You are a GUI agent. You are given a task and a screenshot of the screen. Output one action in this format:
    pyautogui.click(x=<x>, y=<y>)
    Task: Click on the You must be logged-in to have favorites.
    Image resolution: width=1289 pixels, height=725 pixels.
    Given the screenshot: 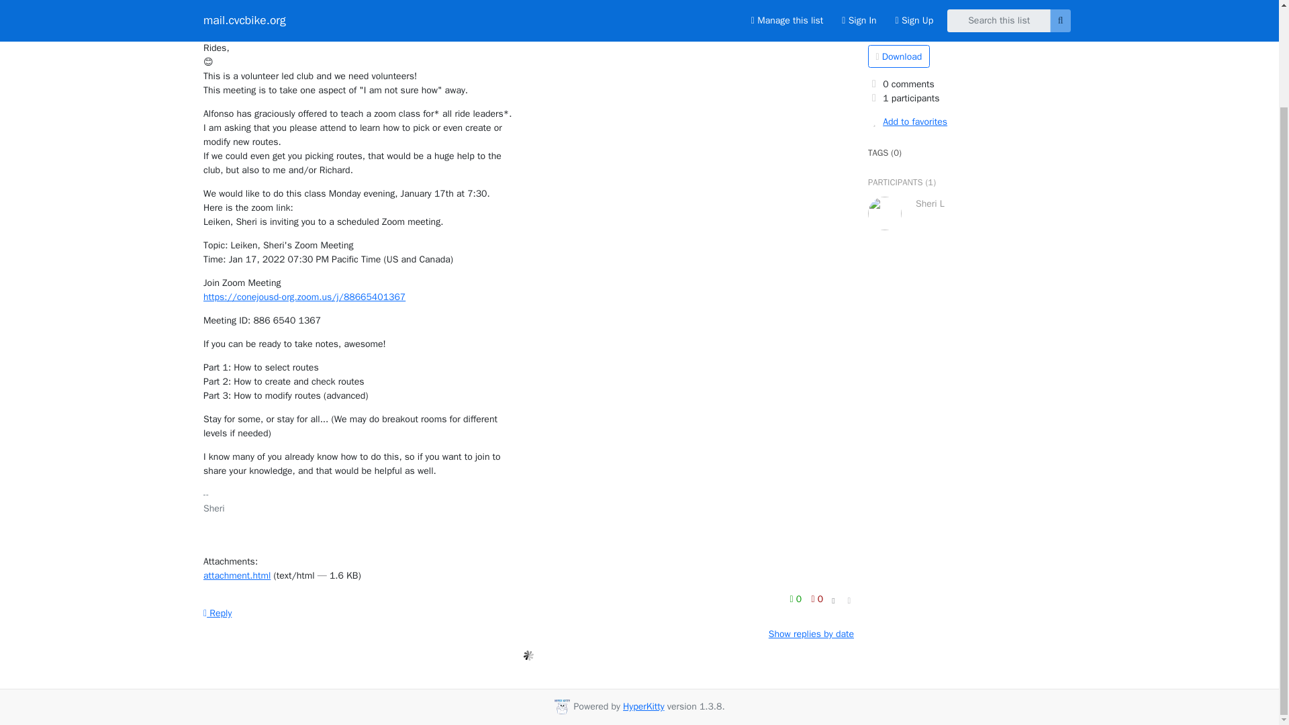 What is the action you would take?
    pyautogui.click(x=971, y=122)
    